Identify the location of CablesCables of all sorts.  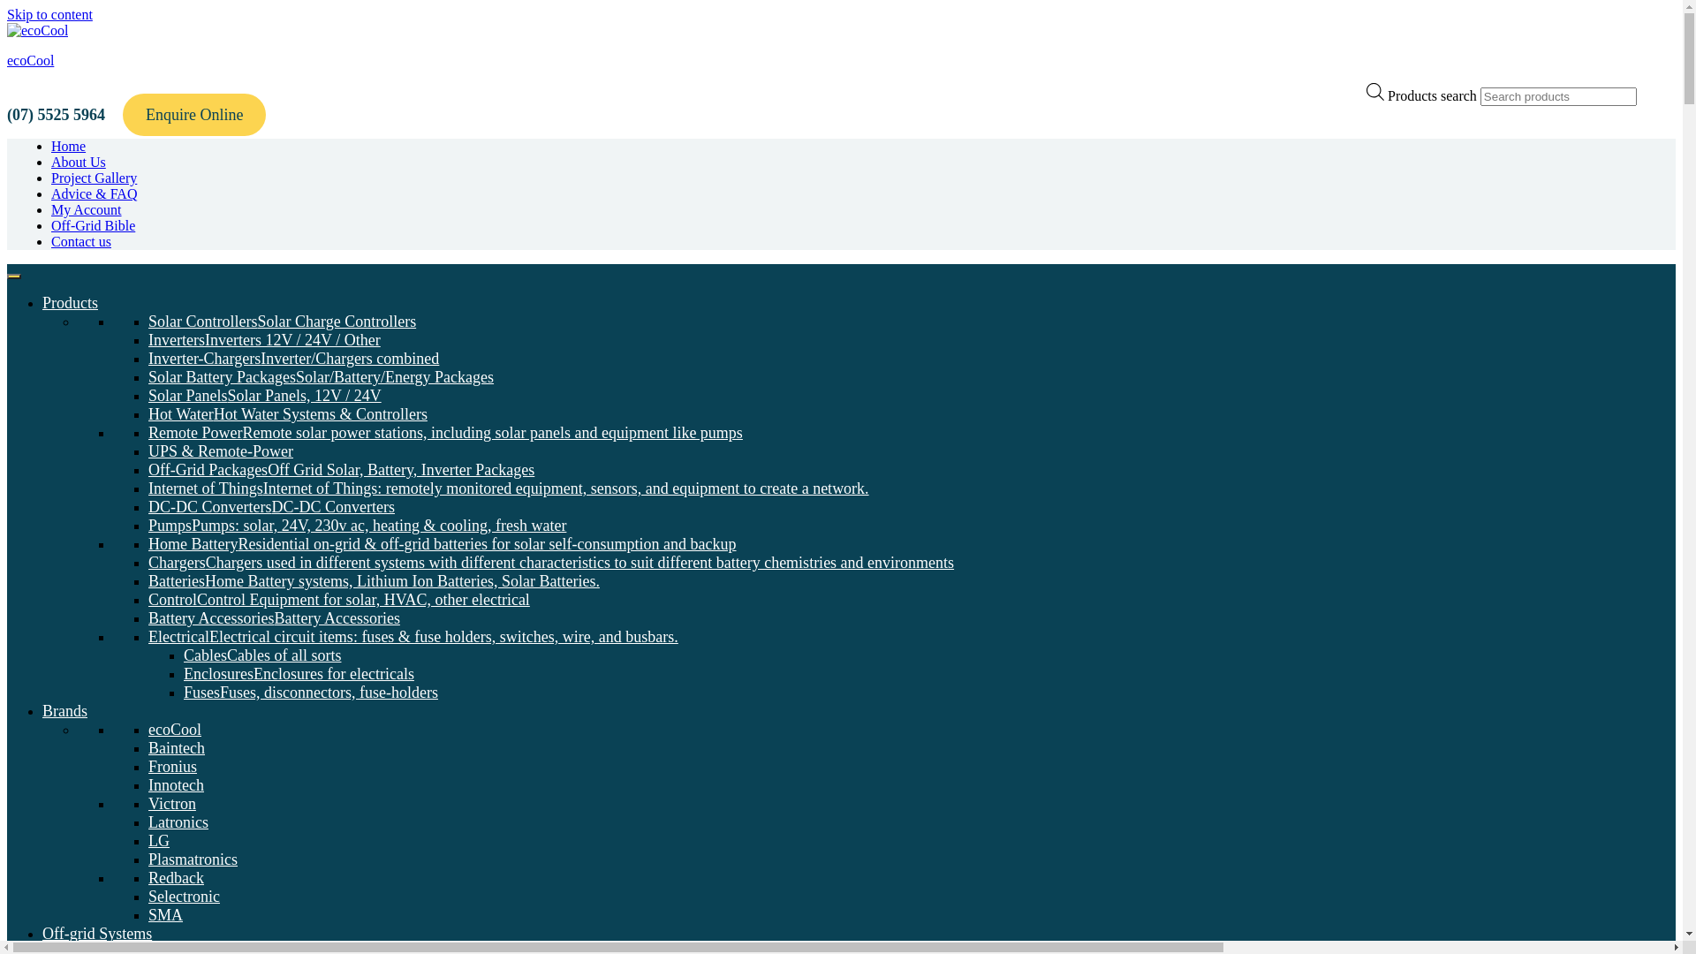
(262, 655).